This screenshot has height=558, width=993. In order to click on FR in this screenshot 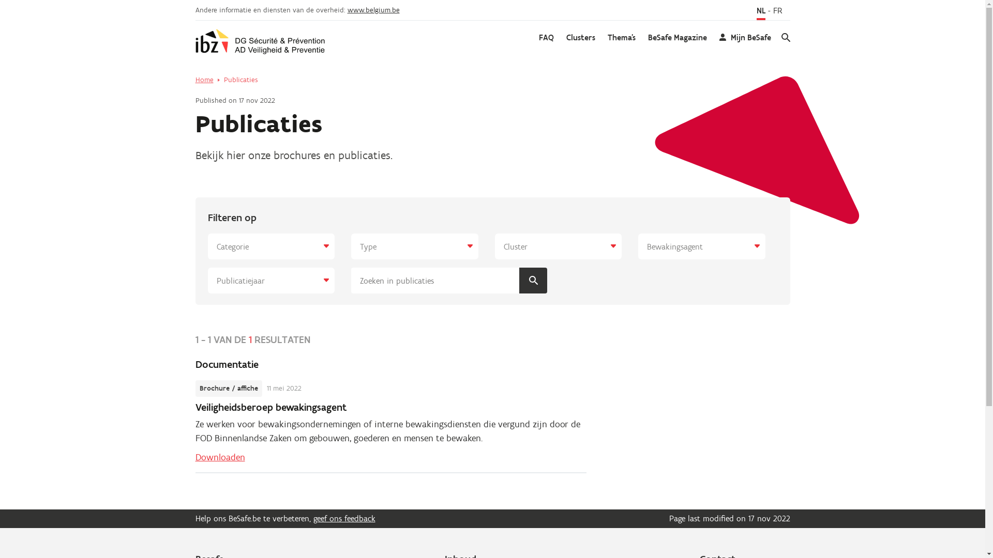, I will do `click(777, 11)`.